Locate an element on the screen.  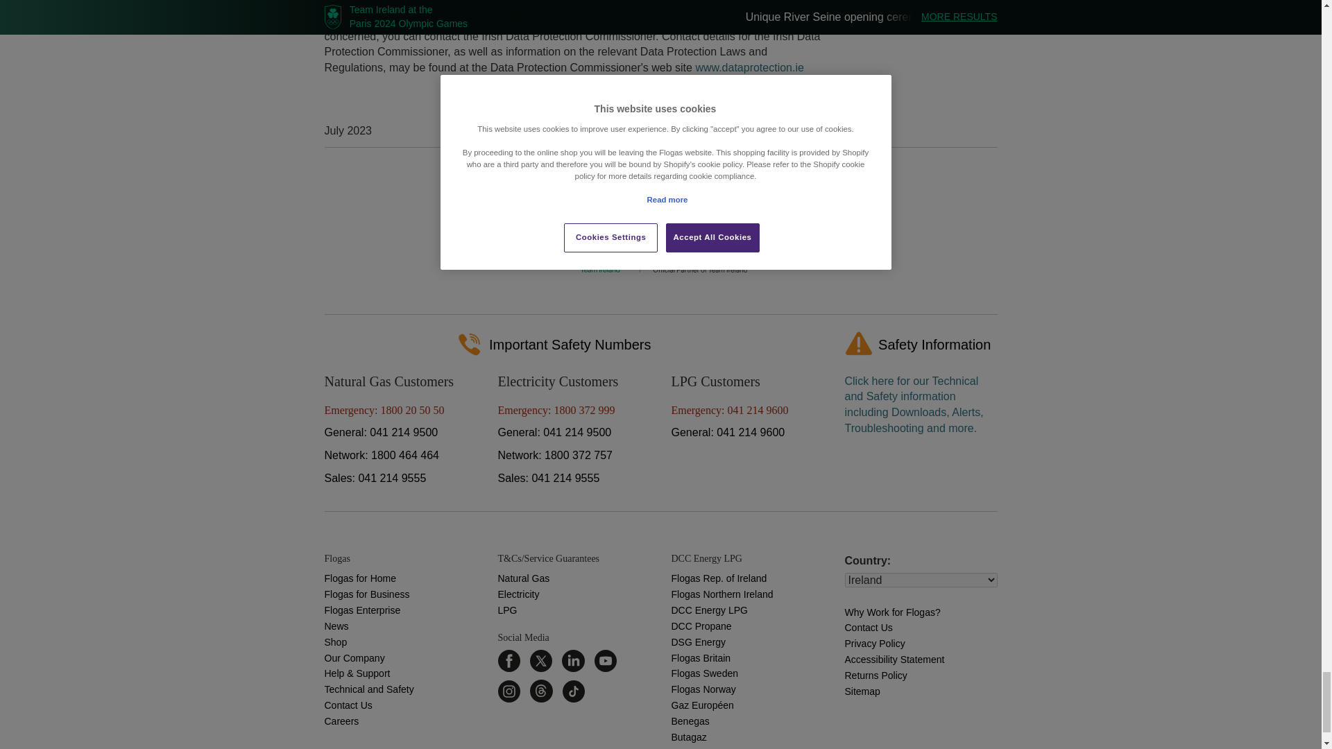
Follow Flogas on Twitter for updates, competitions and more! is located at coordinates (541, 660).